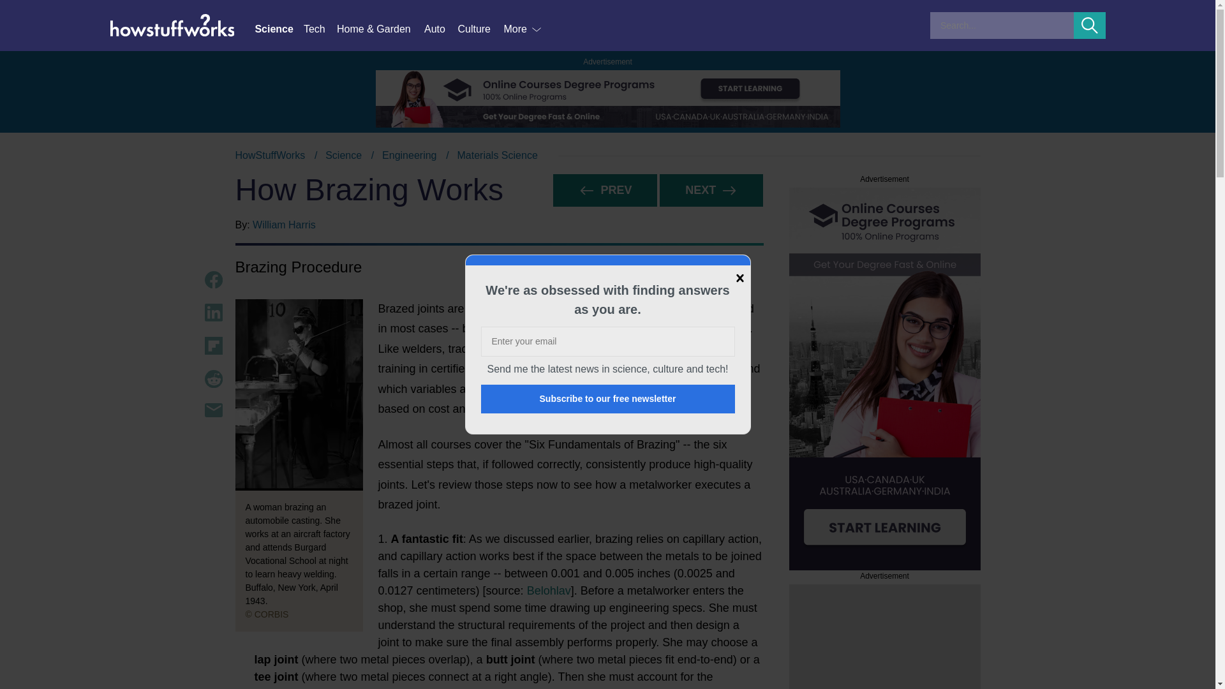 The height and width of the screenshot is (689, 1225). Describe the element at coordinates (213, 379) in the screenshot. I see `Share Content on Reddit` at that location.